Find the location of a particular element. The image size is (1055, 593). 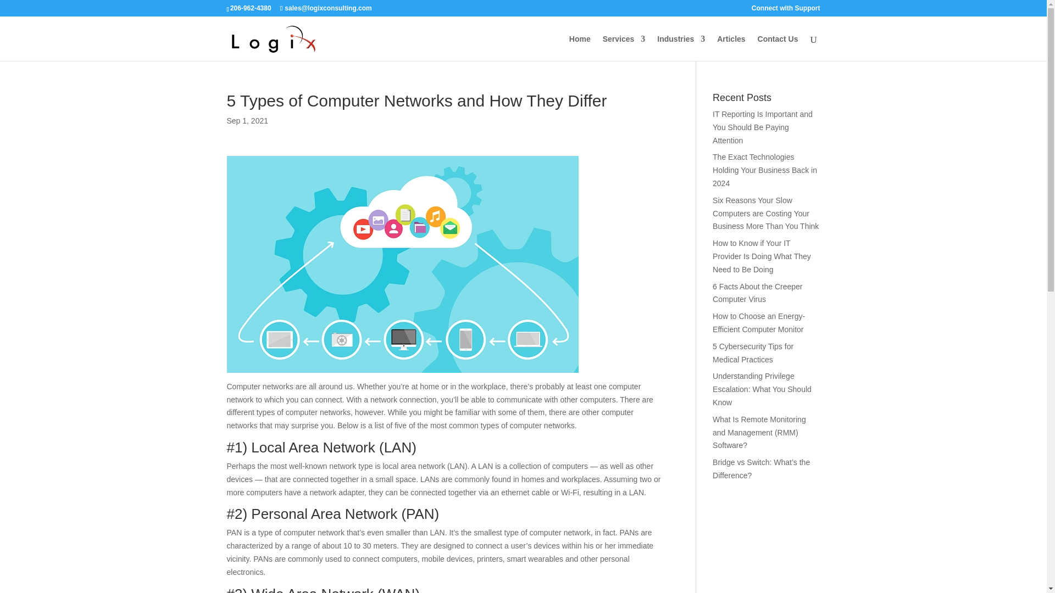

Services is located at coordinates (624, 48).